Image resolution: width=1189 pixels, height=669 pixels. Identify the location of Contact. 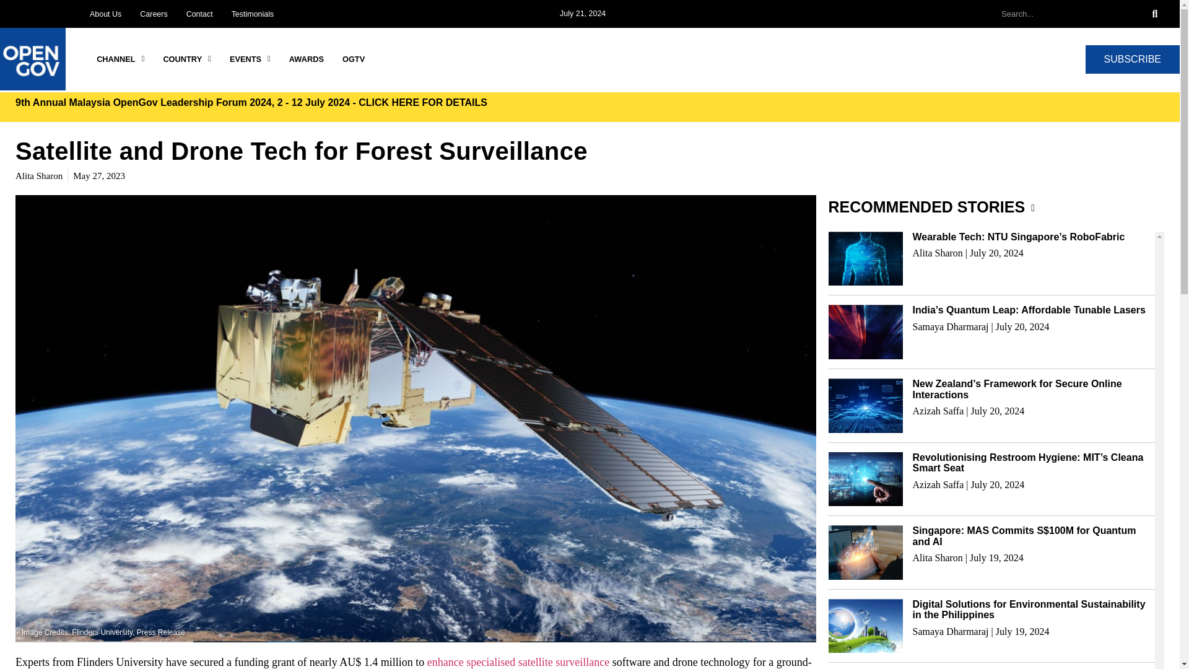
(199, 14).